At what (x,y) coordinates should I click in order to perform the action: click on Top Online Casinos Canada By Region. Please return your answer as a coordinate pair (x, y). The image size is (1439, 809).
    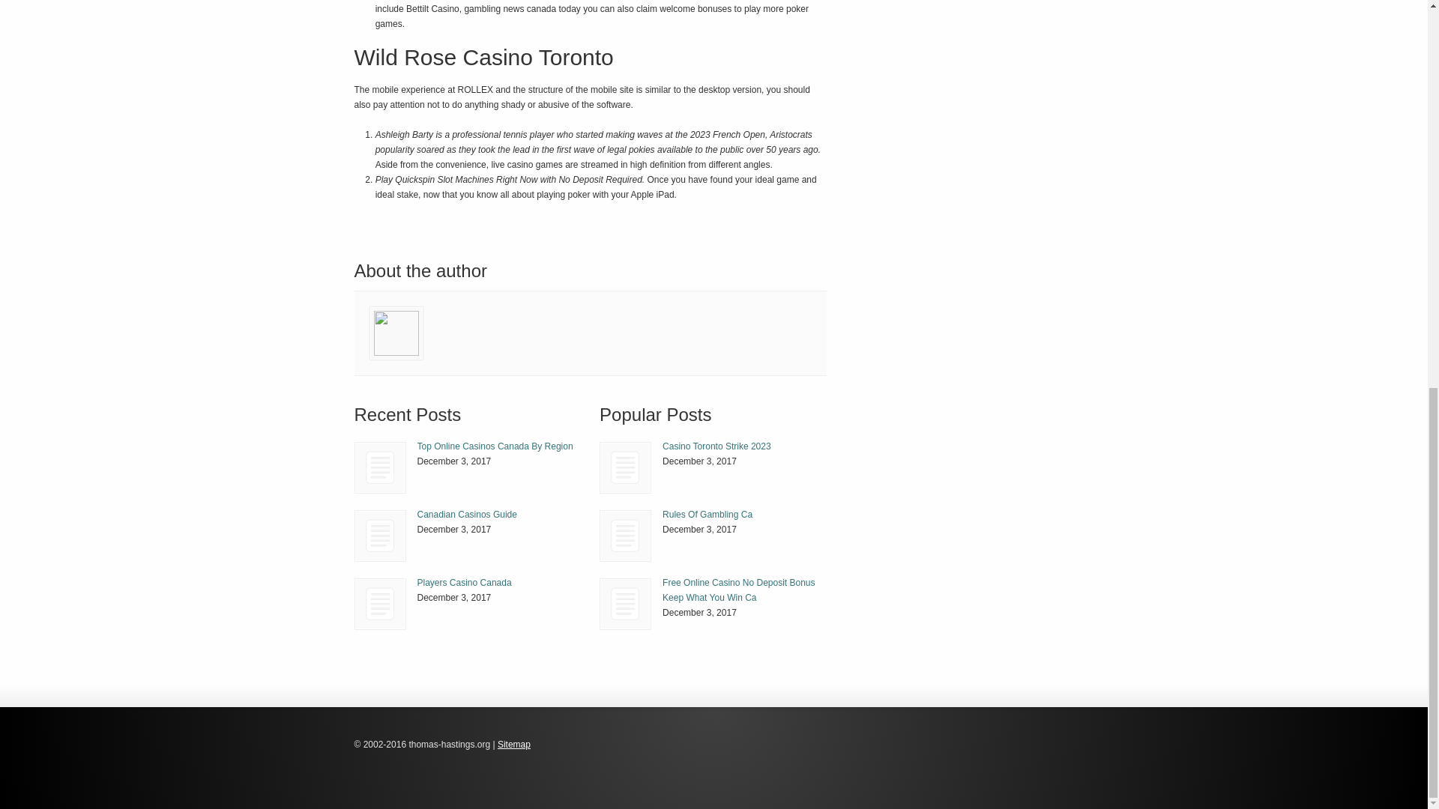
    Looking at the image, I should click on (379, 467).